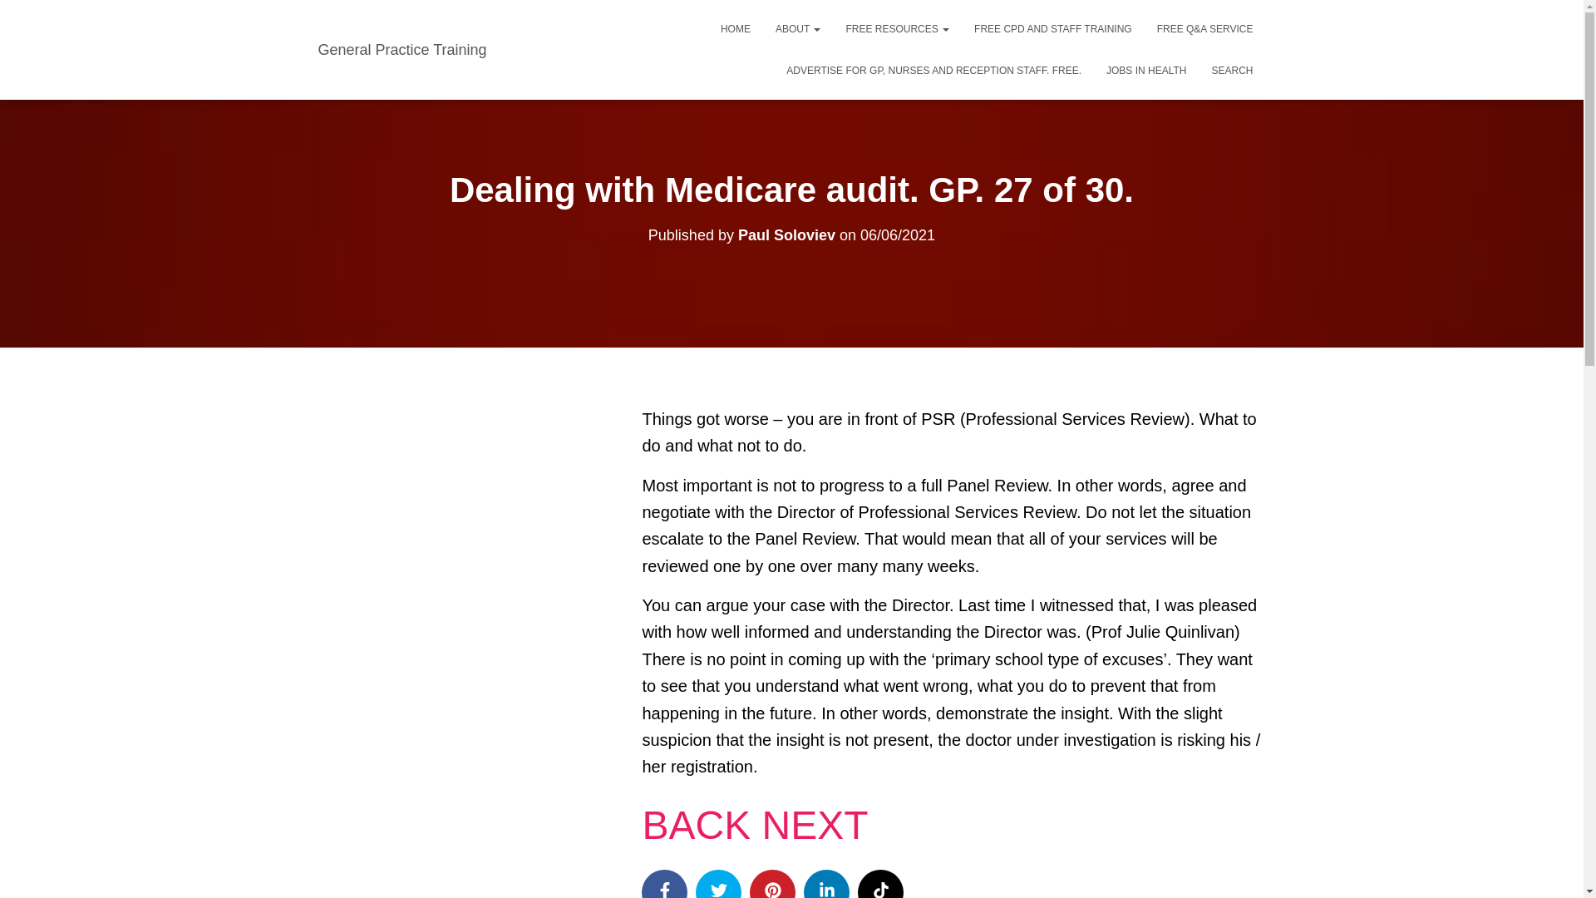  What do you see at coordinates (933, 71) in the screenshot?
I see `ADVERTISE FOR GP, NURSES AND RECEPTION STAFF. FREE.` at bounding box center [933, 71].